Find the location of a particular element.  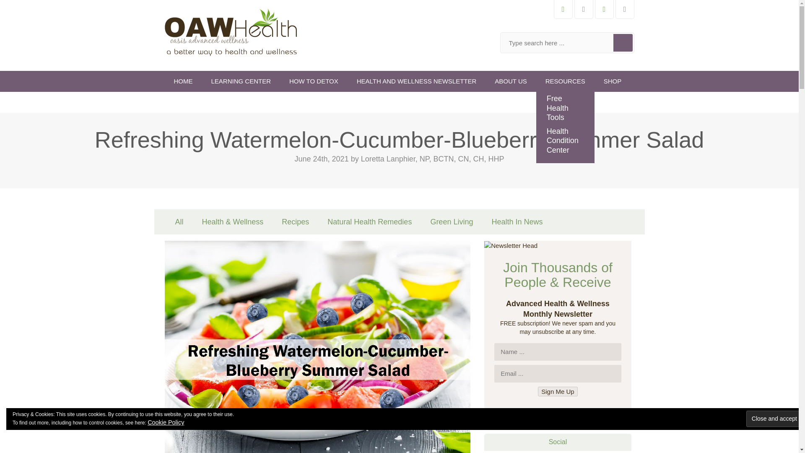

Recipes is located at coordinates (295, 221).